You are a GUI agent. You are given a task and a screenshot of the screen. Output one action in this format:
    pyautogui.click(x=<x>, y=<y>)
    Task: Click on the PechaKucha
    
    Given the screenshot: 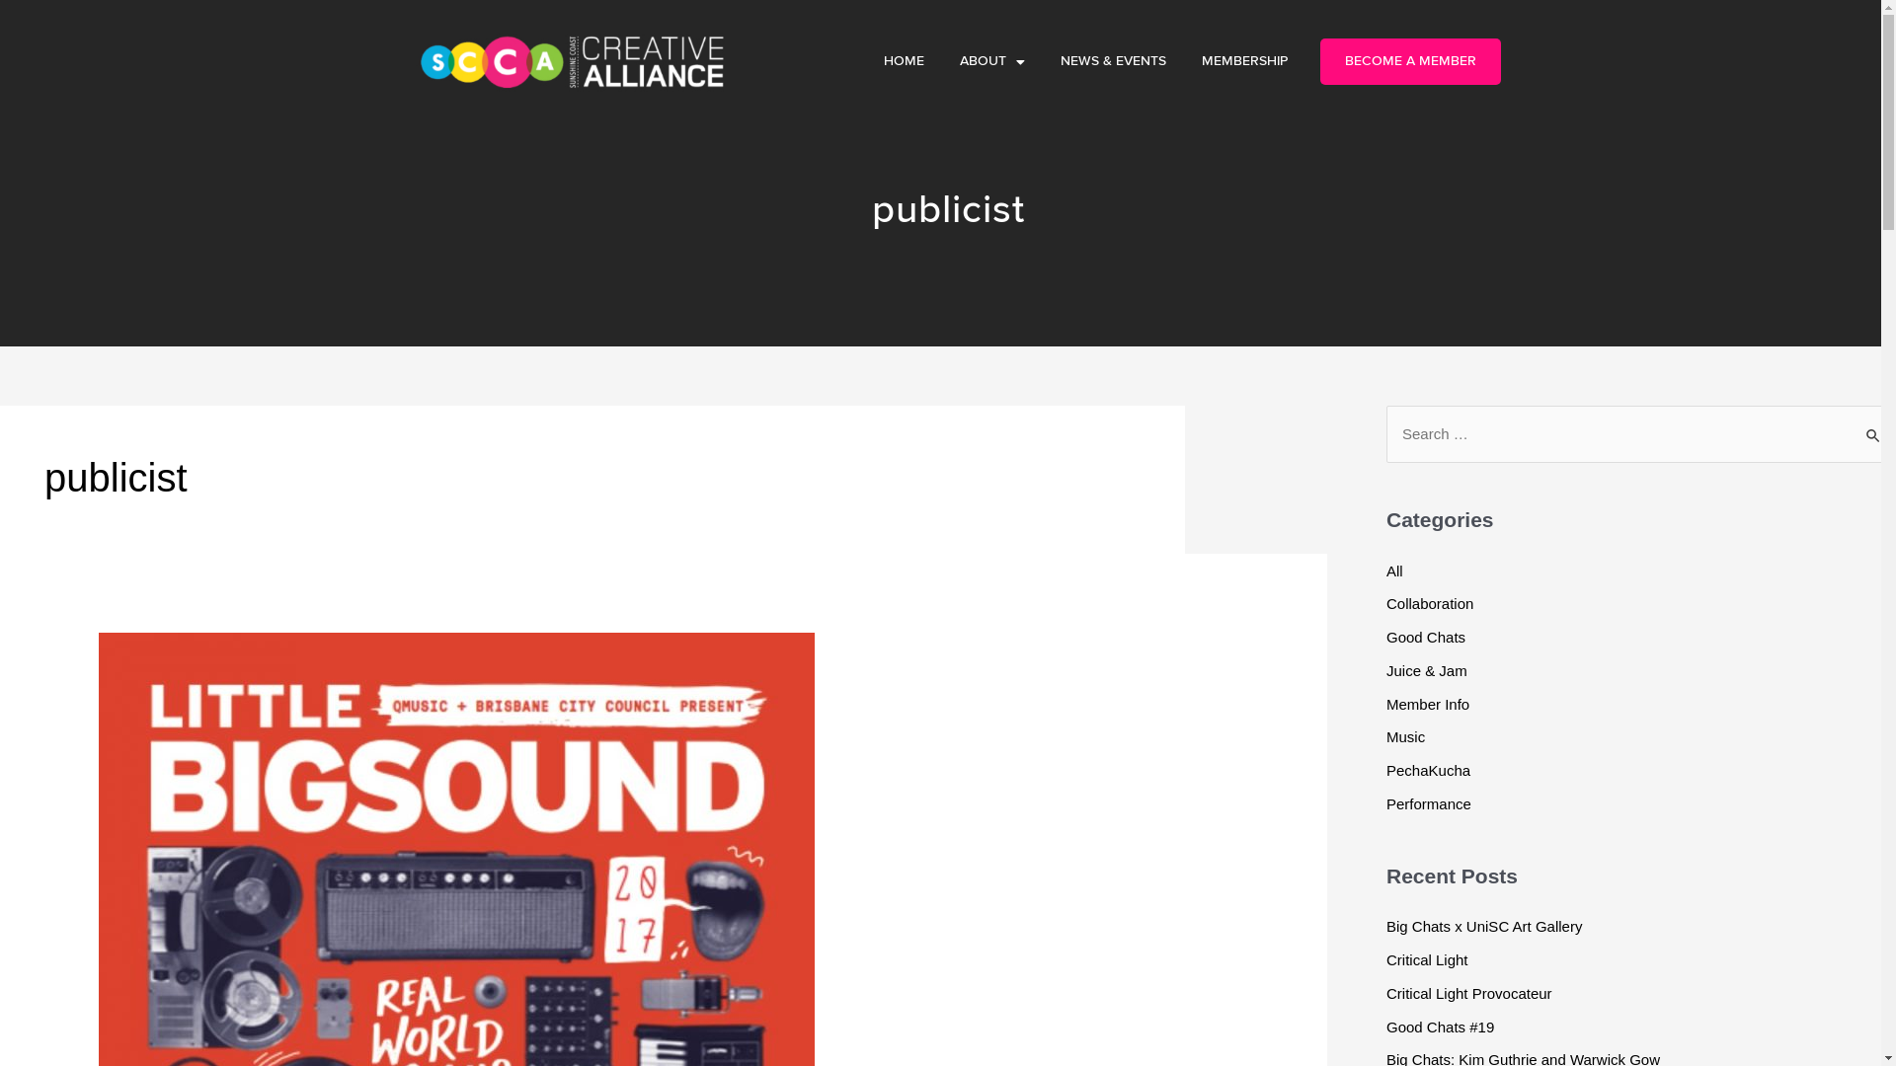 What is the action you would take?
    pyautogui.click(x=1428, y=770)
    